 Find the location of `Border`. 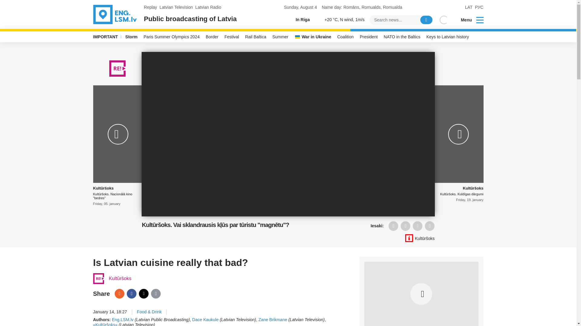

Border is located at coordinates (212, 37).